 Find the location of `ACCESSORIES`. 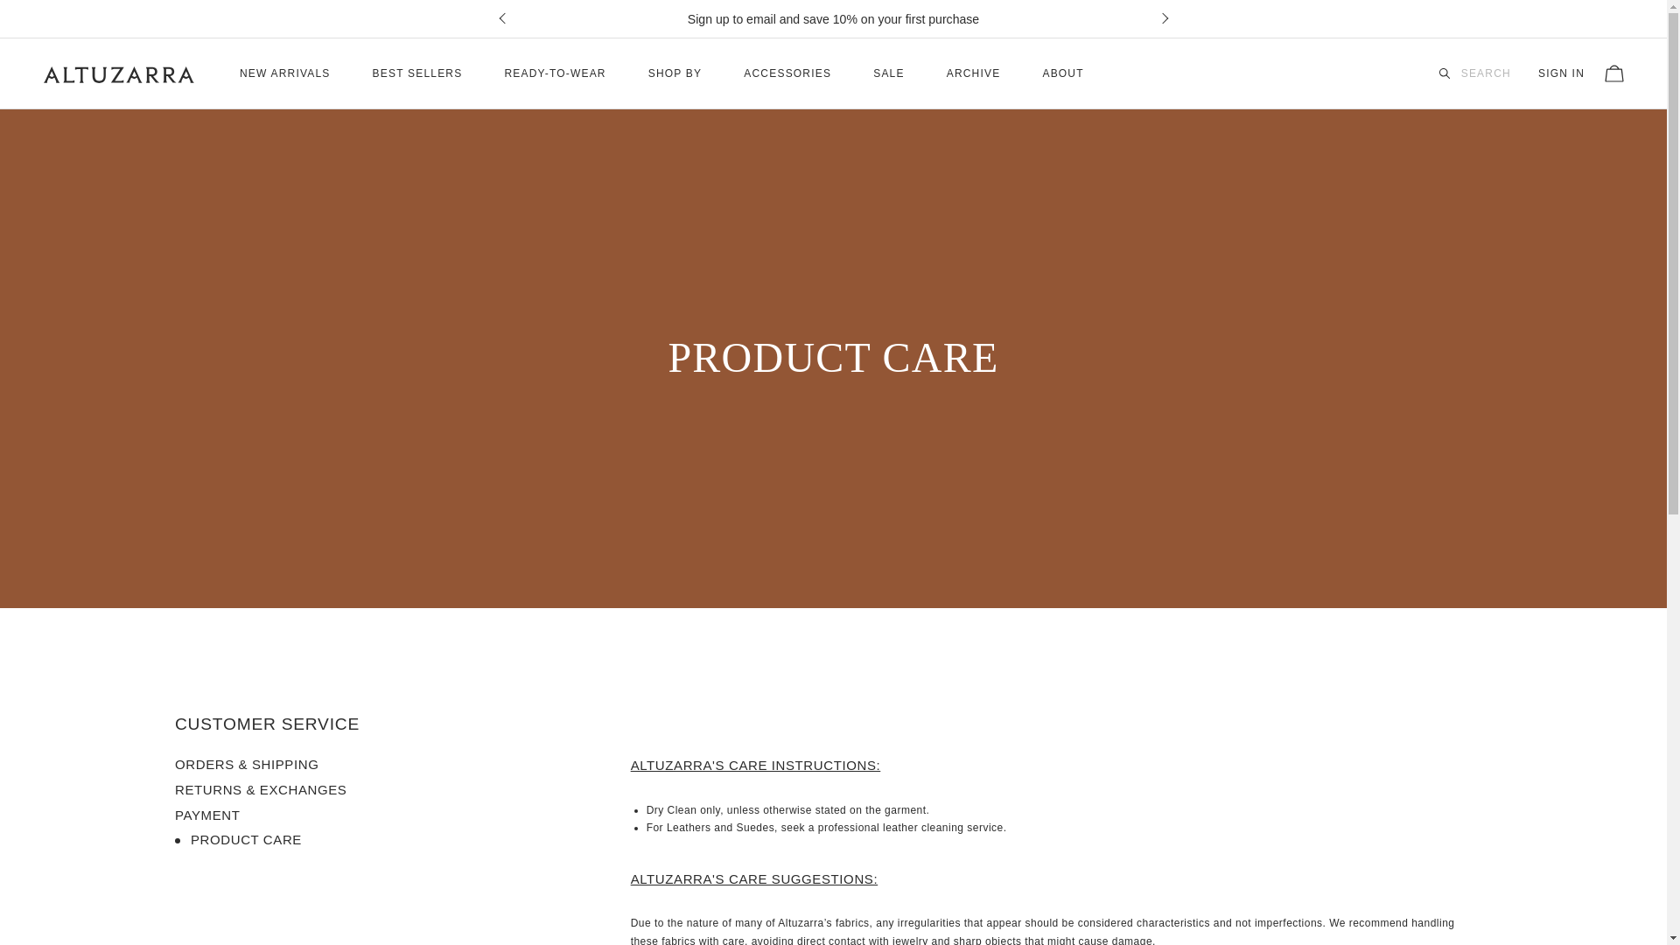

ACCESSORIES is located at coordinates (787, 73).